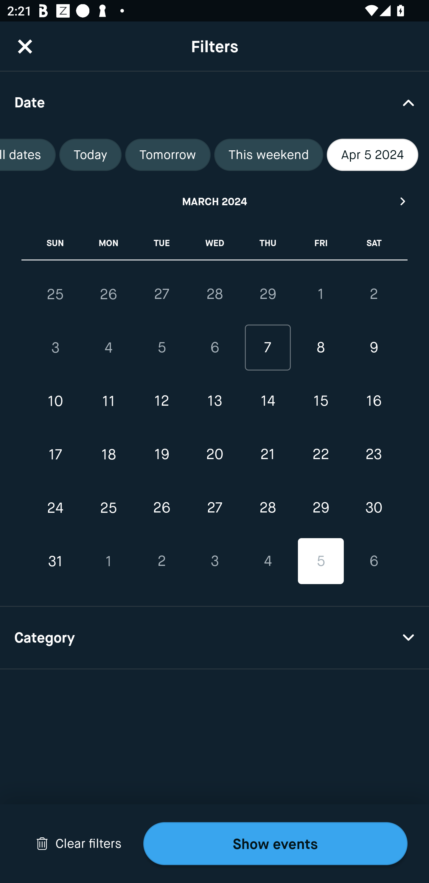  I want to click on 5, so click(161, 348).